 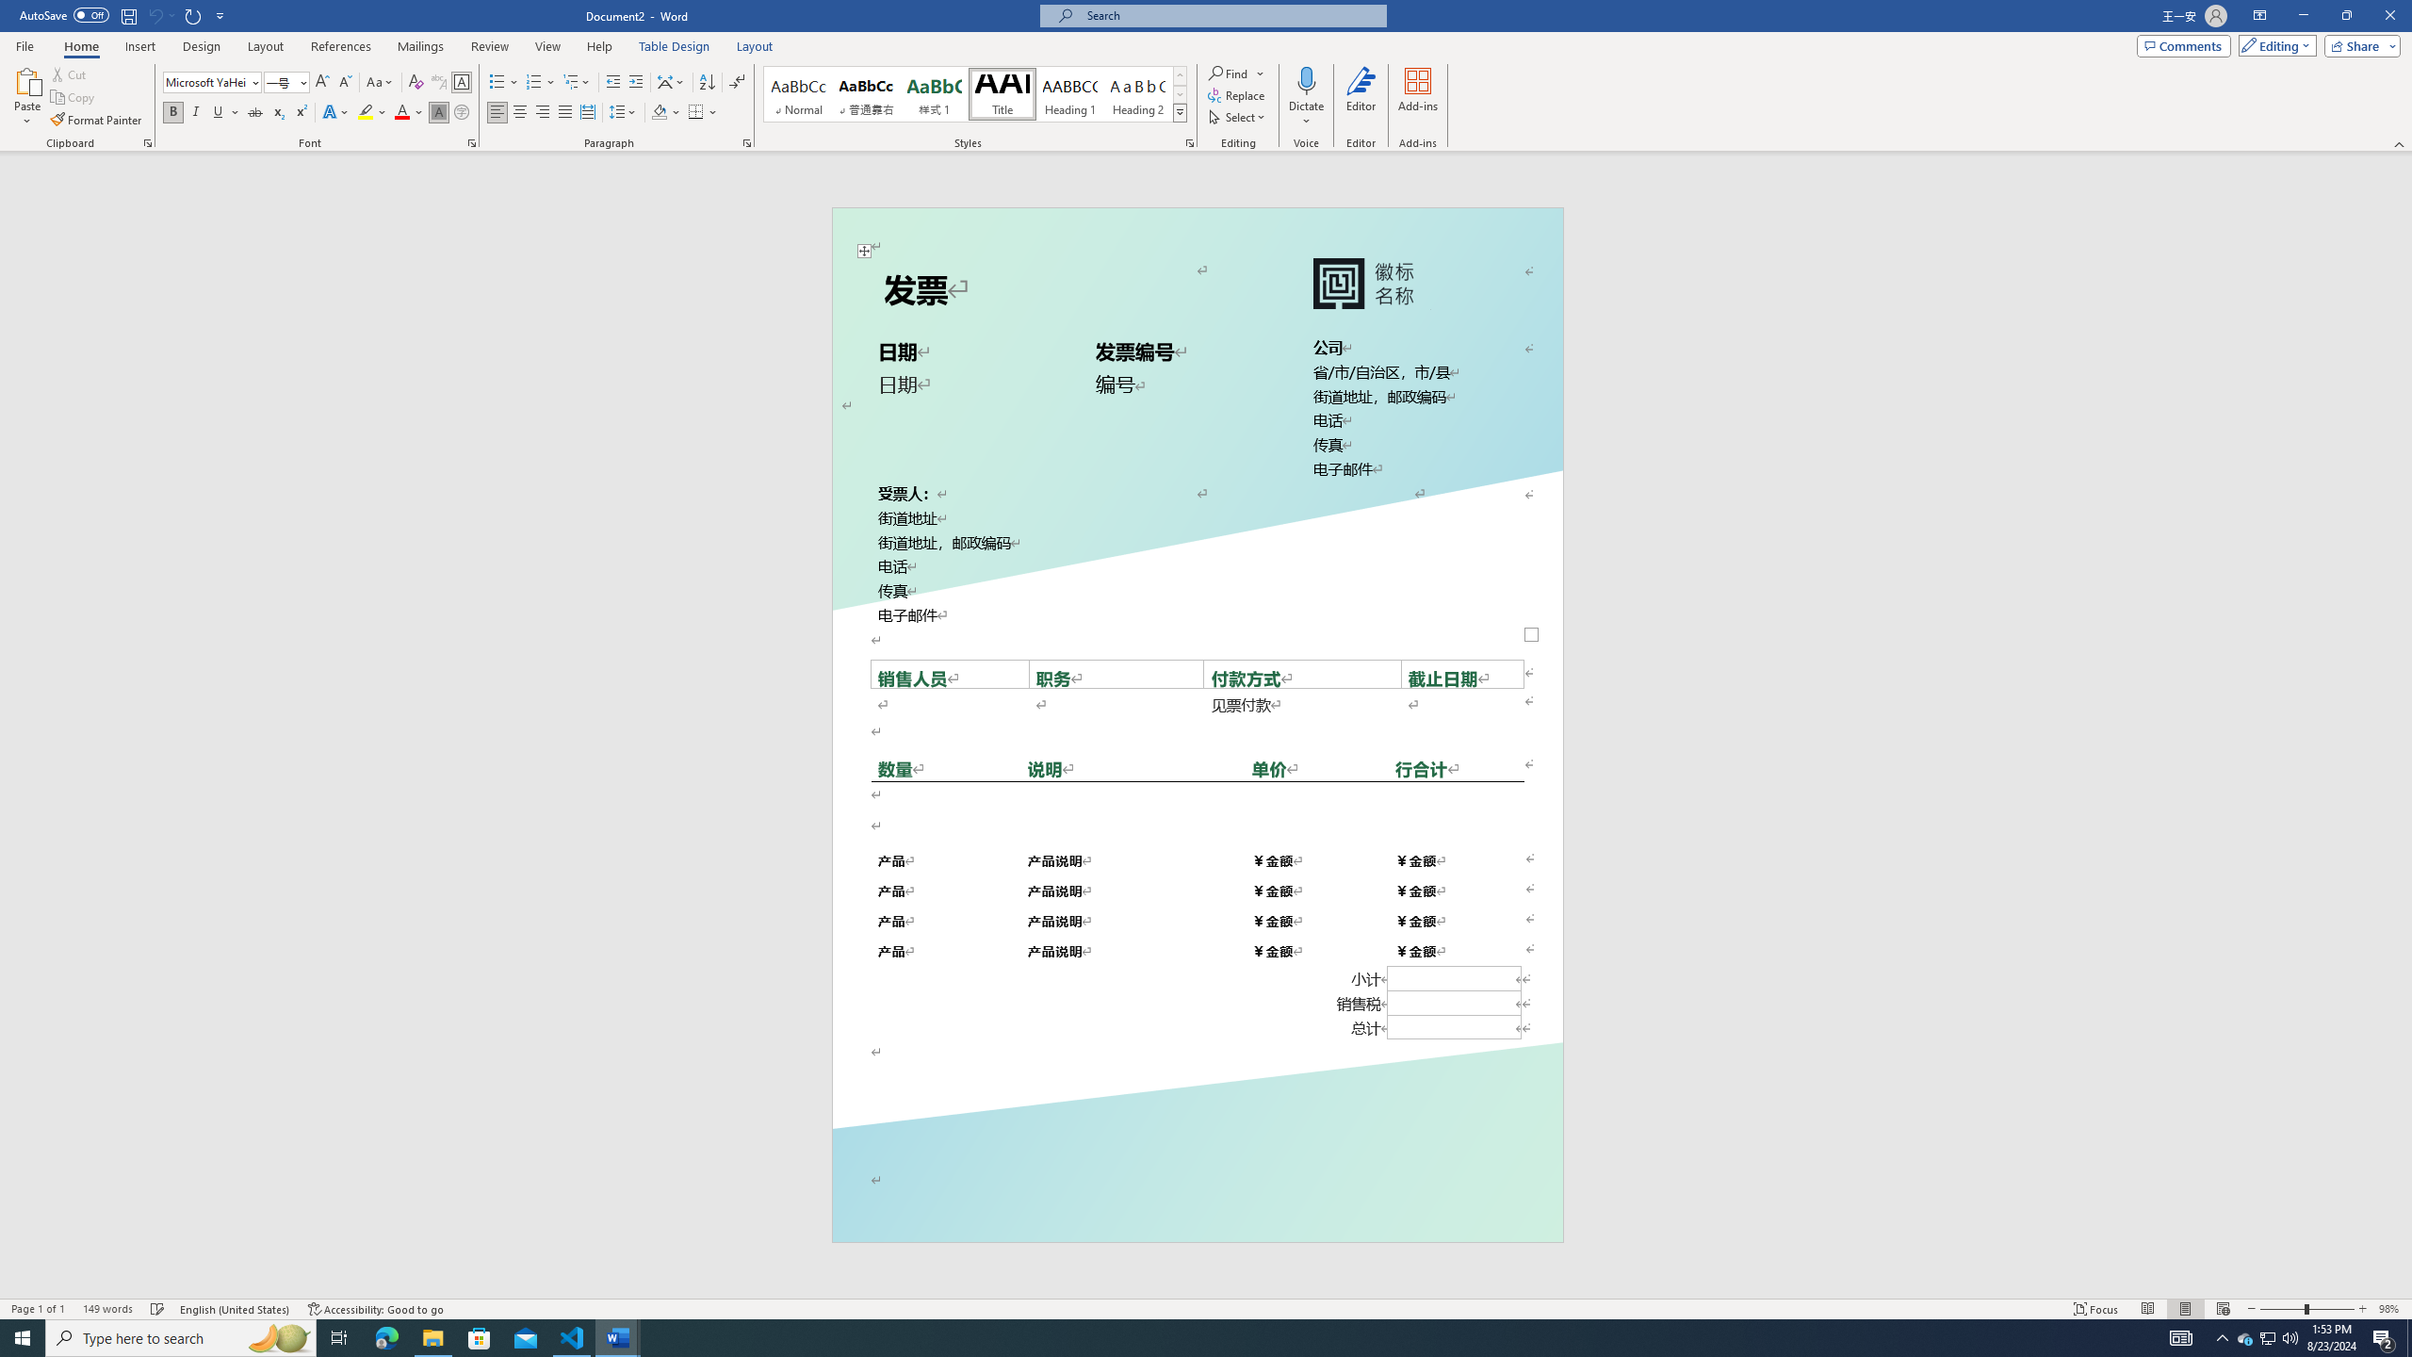 What do you see at coordinates (462, 113) in the screenshot?
I see `Enclose Characters...` at bounding box center [462, 113].